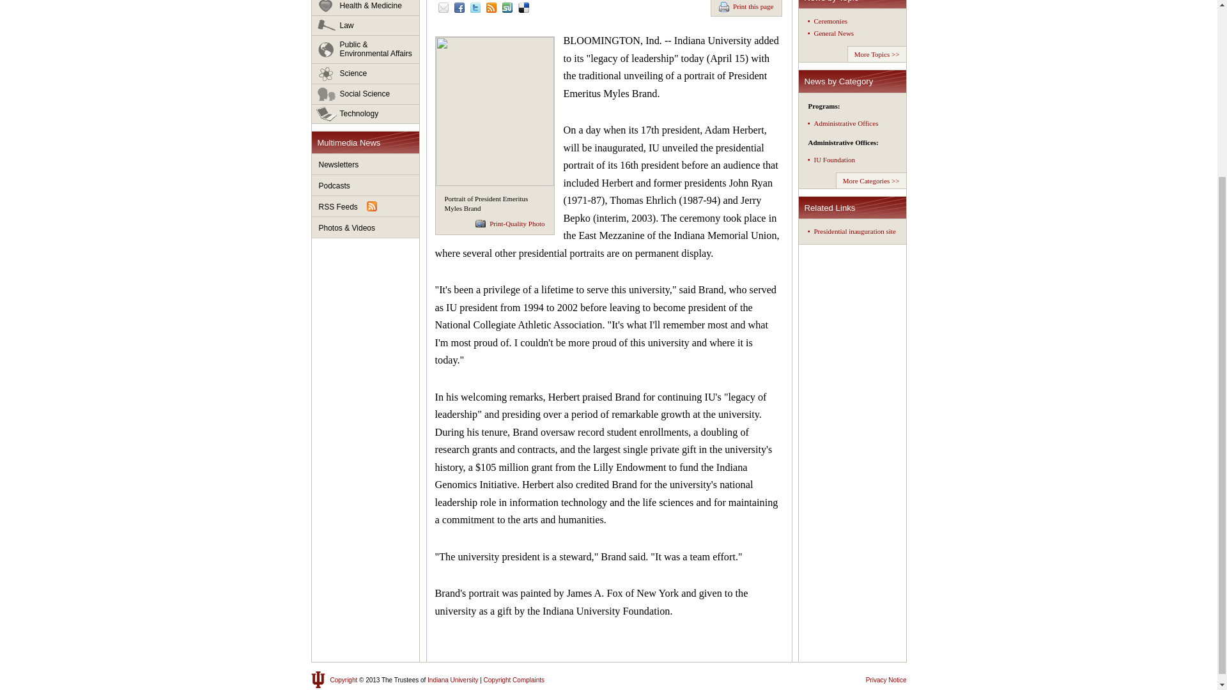 Image resolution: width=1227 pixels, height=690 pixels. Describe the element at coordinates (366, 26) in the screenshot. I see `Law` at that location.